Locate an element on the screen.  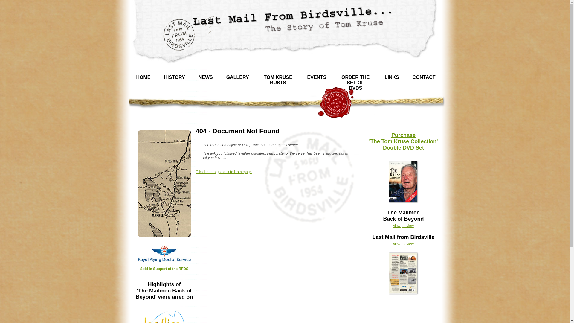
GALLERY is located at coordinates (240, 77).